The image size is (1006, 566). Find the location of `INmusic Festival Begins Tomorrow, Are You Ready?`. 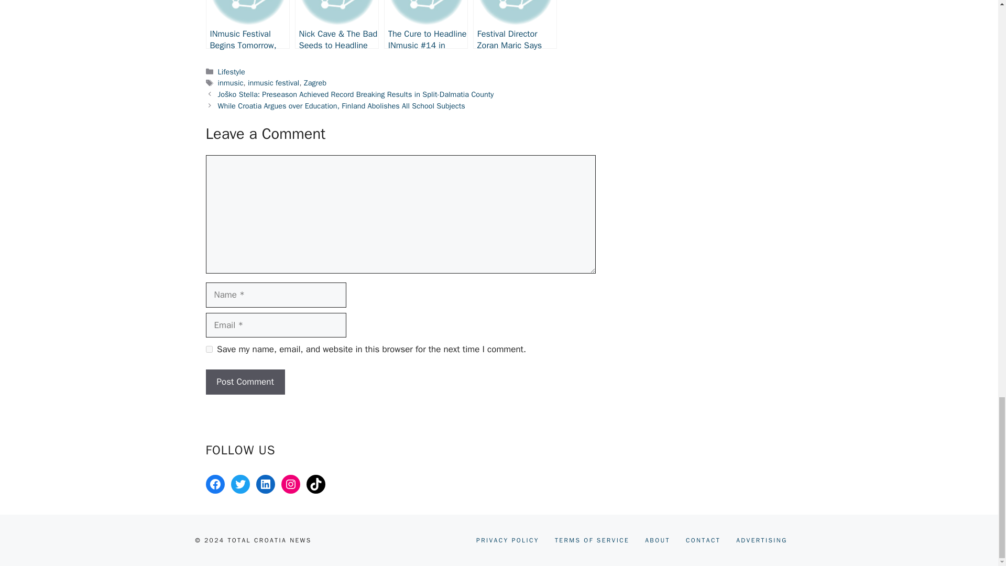

INmusic Festival Begins Tomorrow, Are You Ready? is located at coordinates (247, 24).